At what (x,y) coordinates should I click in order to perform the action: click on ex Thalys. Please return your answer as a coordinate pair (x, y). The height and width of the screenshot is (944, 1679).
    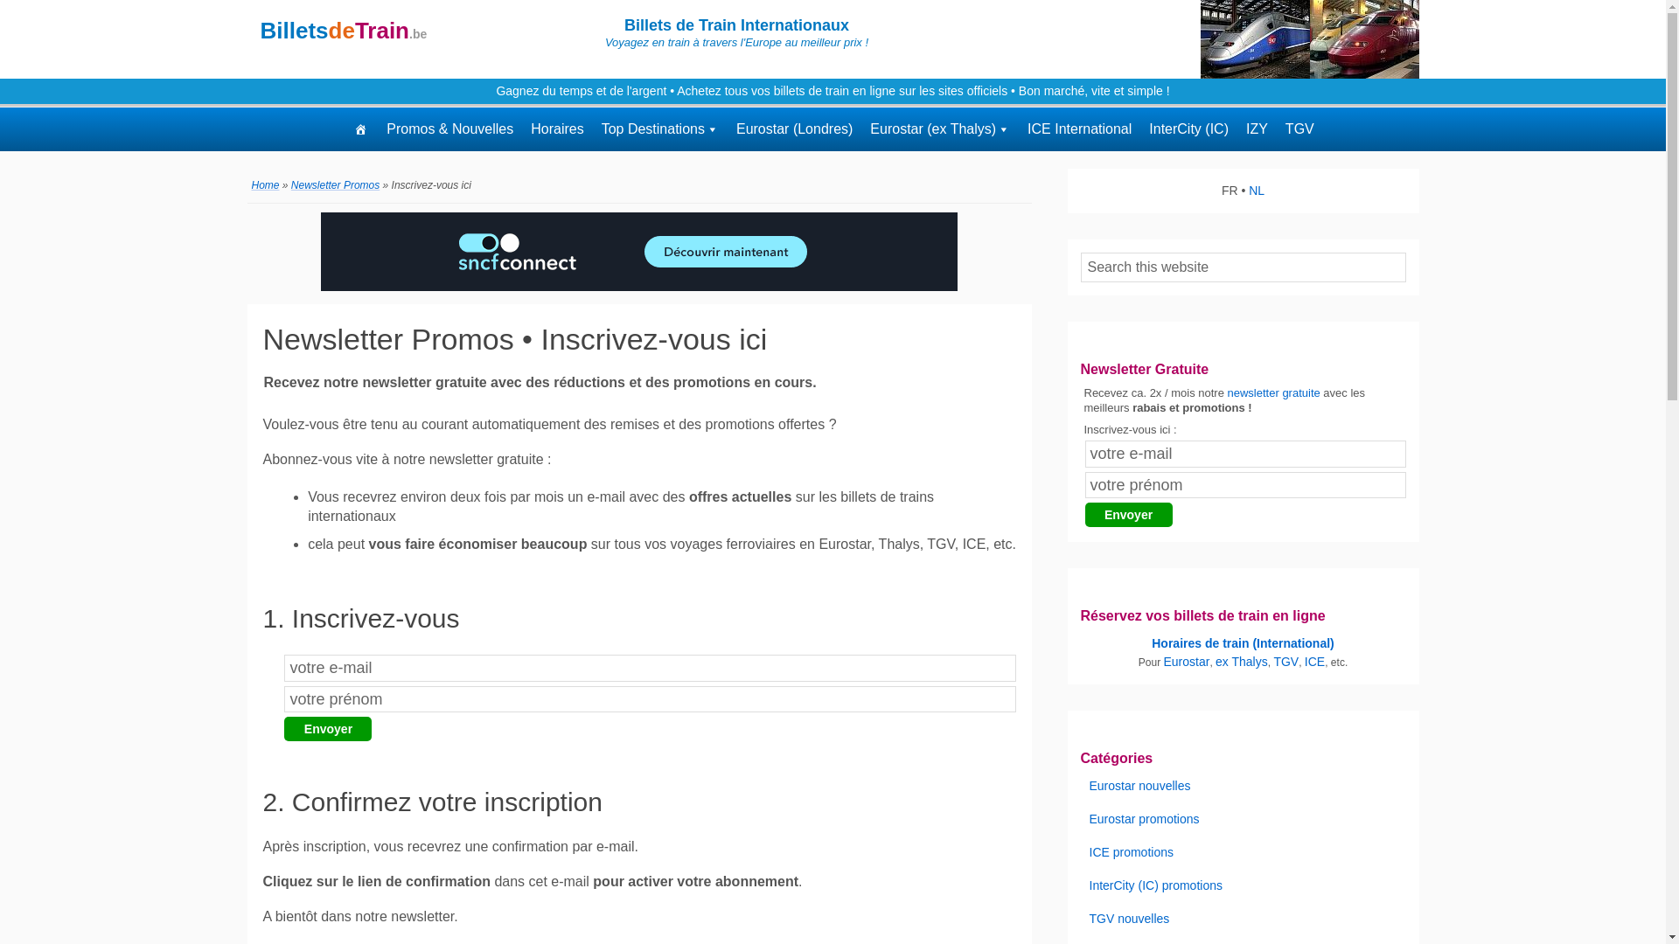
    Looking at the image, I should click on (1242, 662).